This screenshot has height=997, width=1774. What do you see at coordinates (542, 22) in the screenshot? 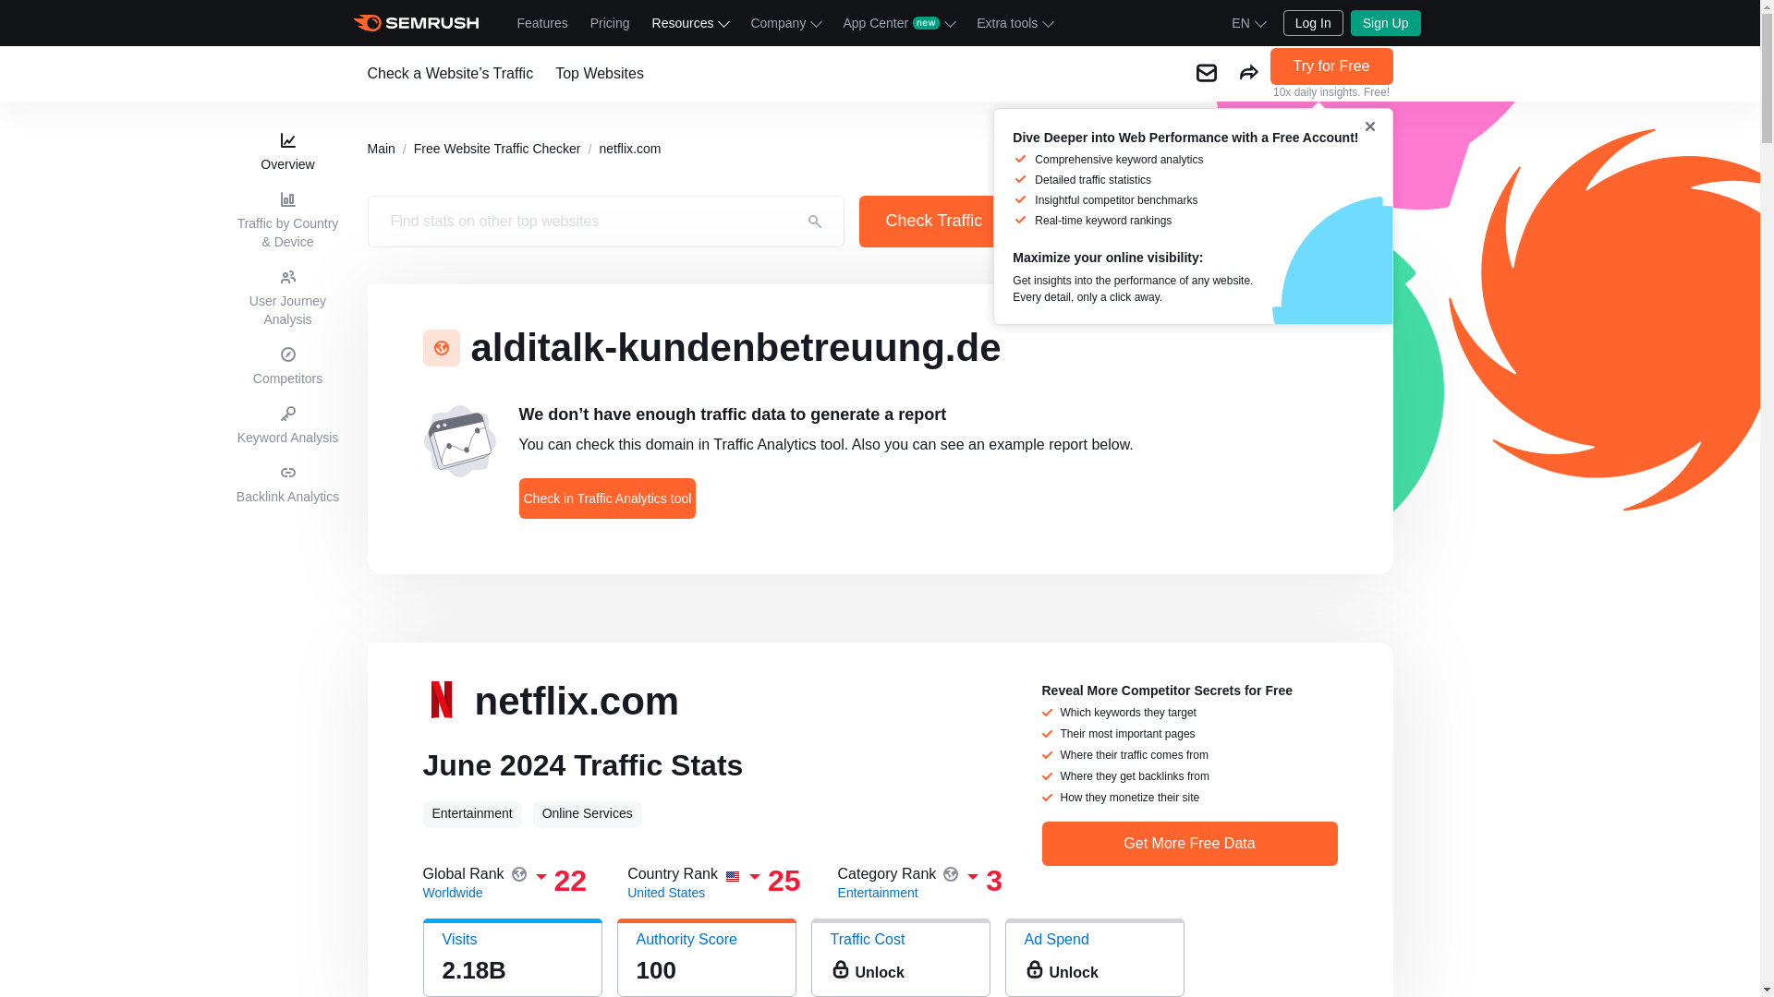
I see `Features` at bounding box center [542, 22].